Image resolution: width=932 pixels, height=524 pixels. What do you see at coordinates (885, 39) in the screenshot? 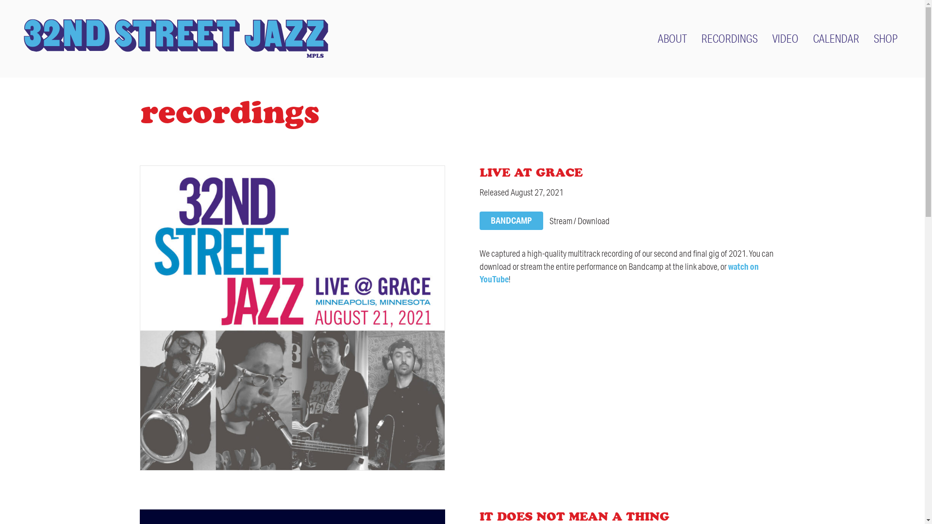
I see `SHOP` at bounding box center [885, 39].